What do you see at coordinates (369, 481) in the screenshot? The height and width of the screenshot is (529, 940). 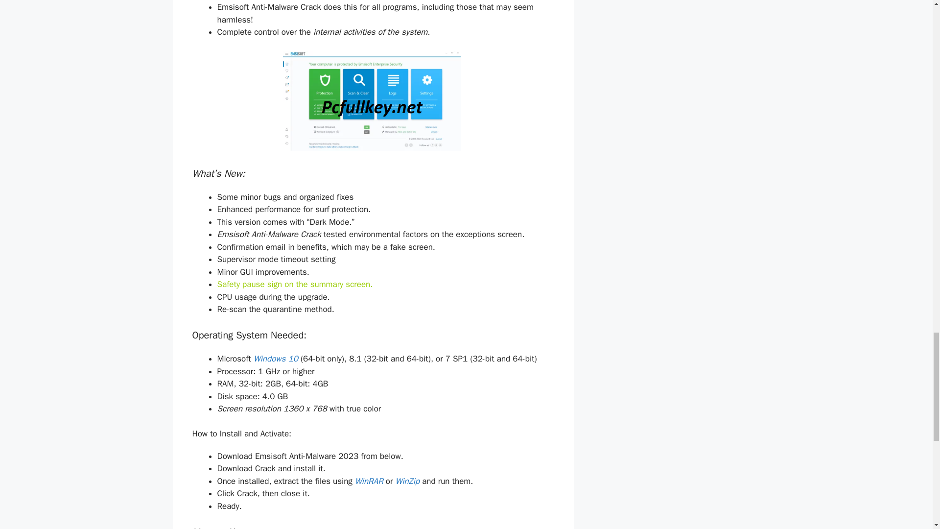 I see `WinRAR` at bounding box center [369, 481].